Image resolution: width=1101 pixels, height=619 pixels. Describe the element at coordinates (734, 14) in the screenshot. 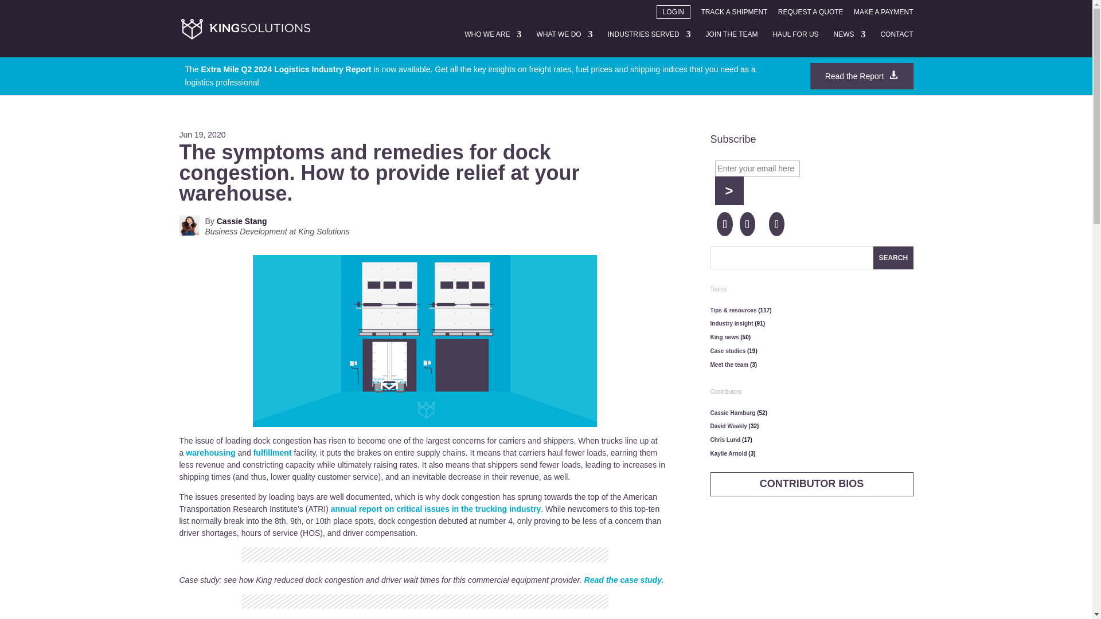

I see `TRACK A SHIPMENT` at that location.